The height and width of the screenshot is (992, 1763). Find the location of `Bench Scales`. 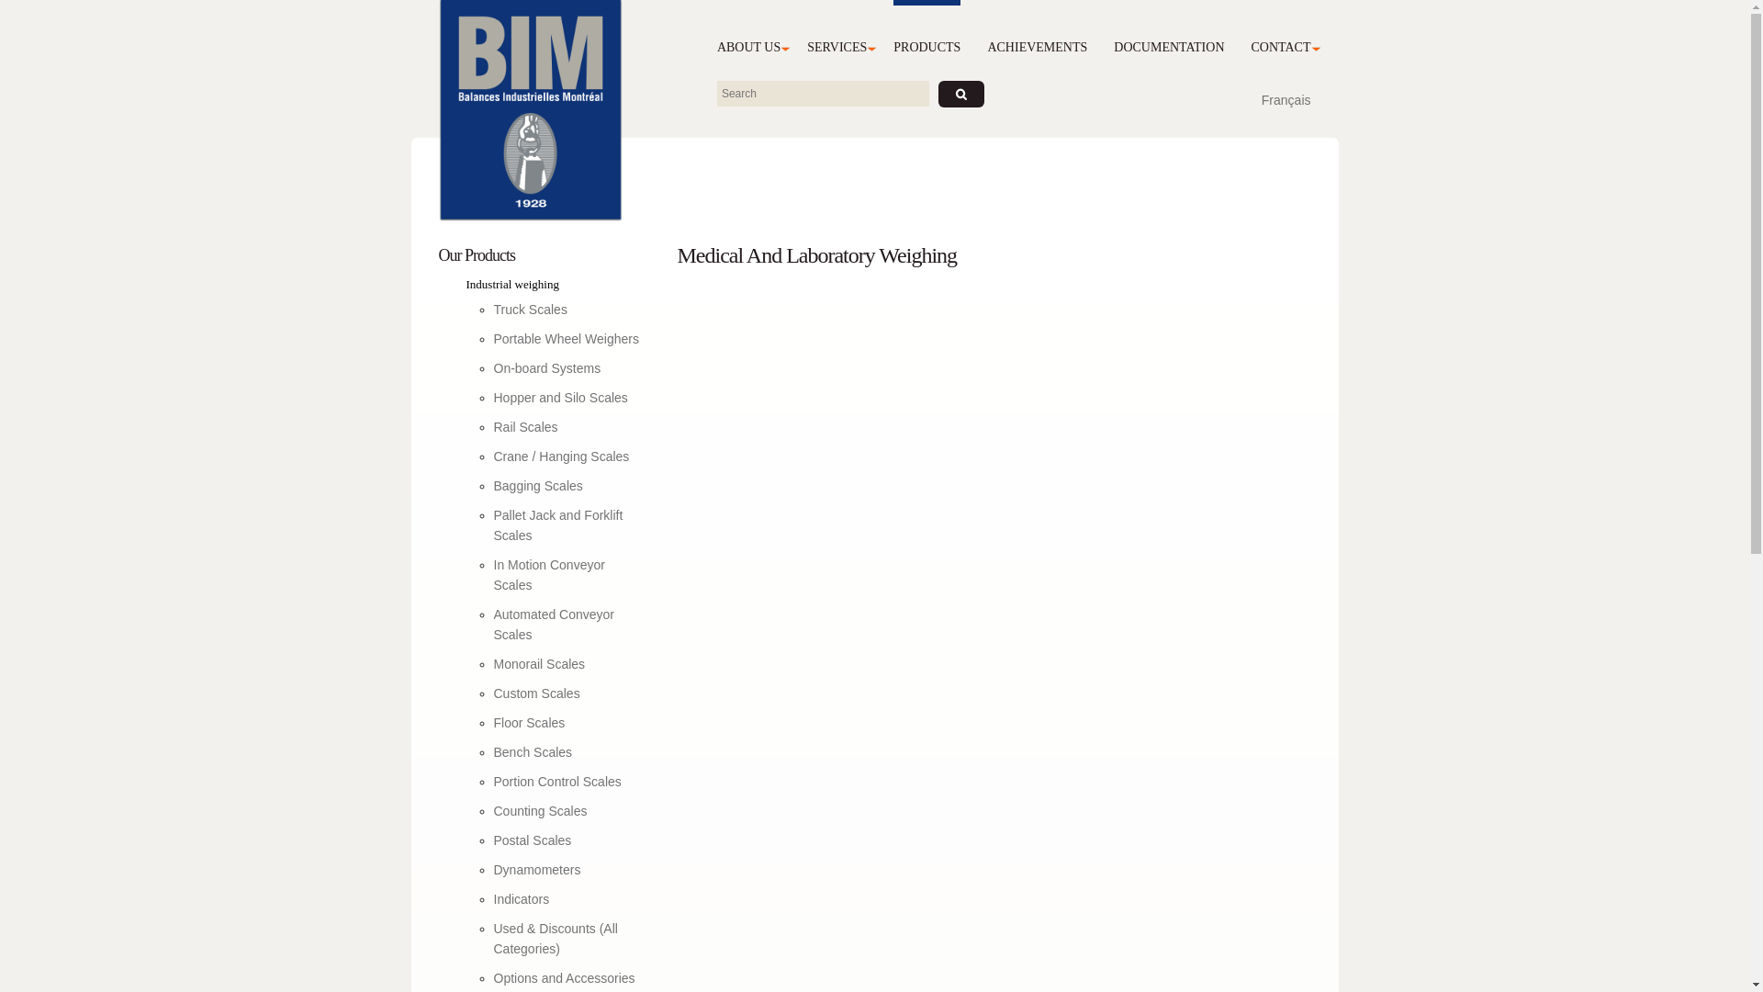

Bench Scales is located at coordinates (533, 752).